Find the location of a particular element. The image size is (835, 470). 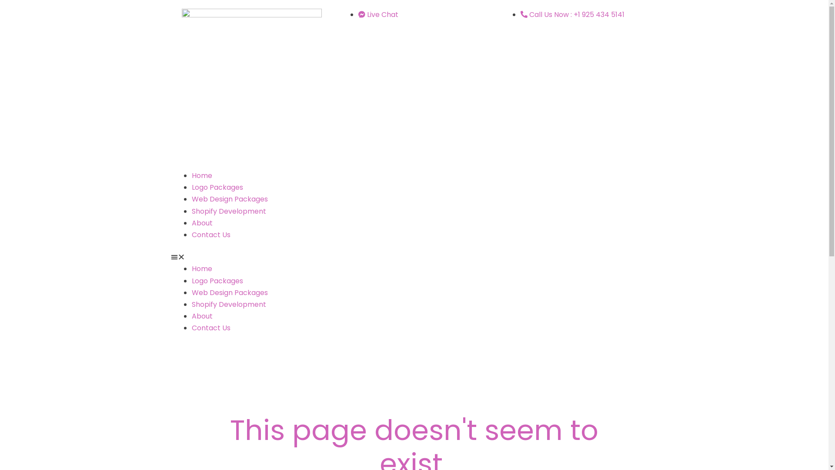

About is located at coordinates (202, 223).